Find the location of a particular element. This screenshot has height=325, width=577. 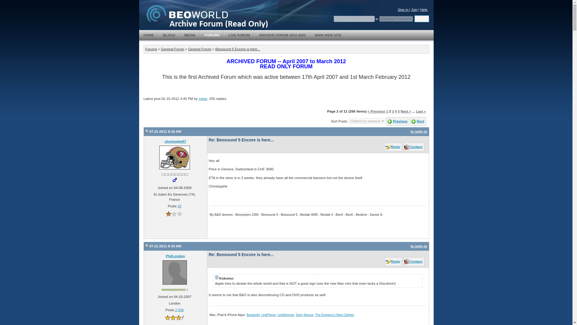

Help is located at coordinates (424, 9).